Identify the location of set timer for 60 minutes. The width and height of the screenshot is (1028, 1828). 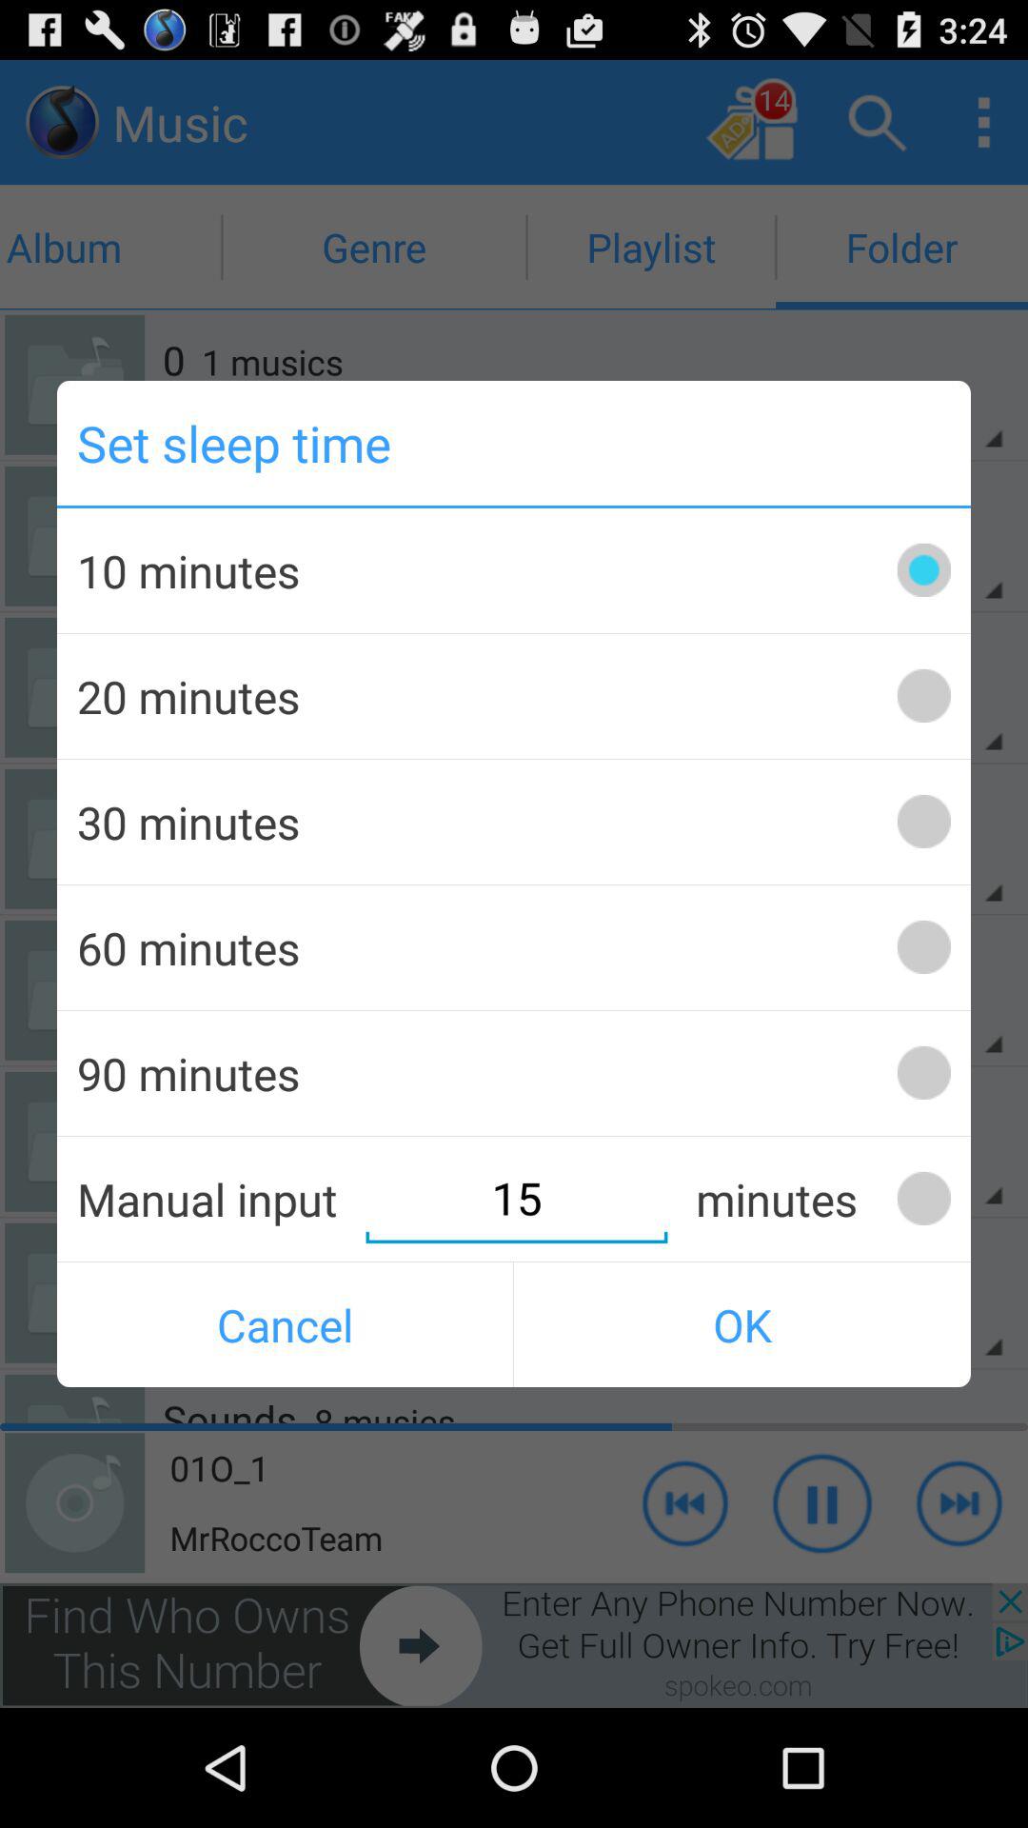
(923, 946).